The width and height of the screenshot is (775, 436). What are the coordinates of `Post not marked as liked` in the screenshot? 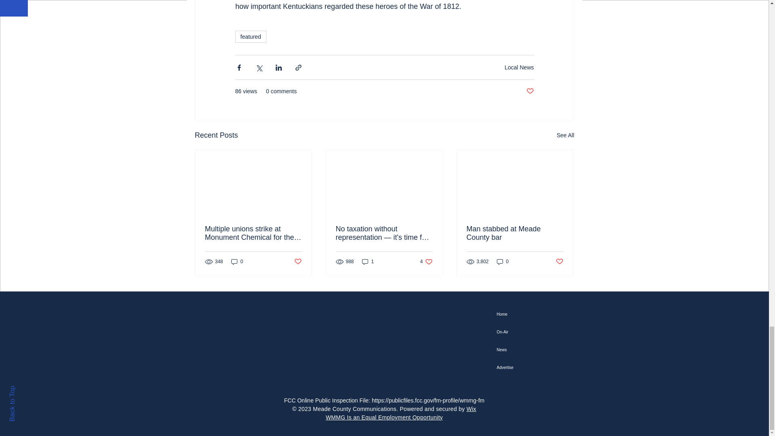 It's located at (297, 262).